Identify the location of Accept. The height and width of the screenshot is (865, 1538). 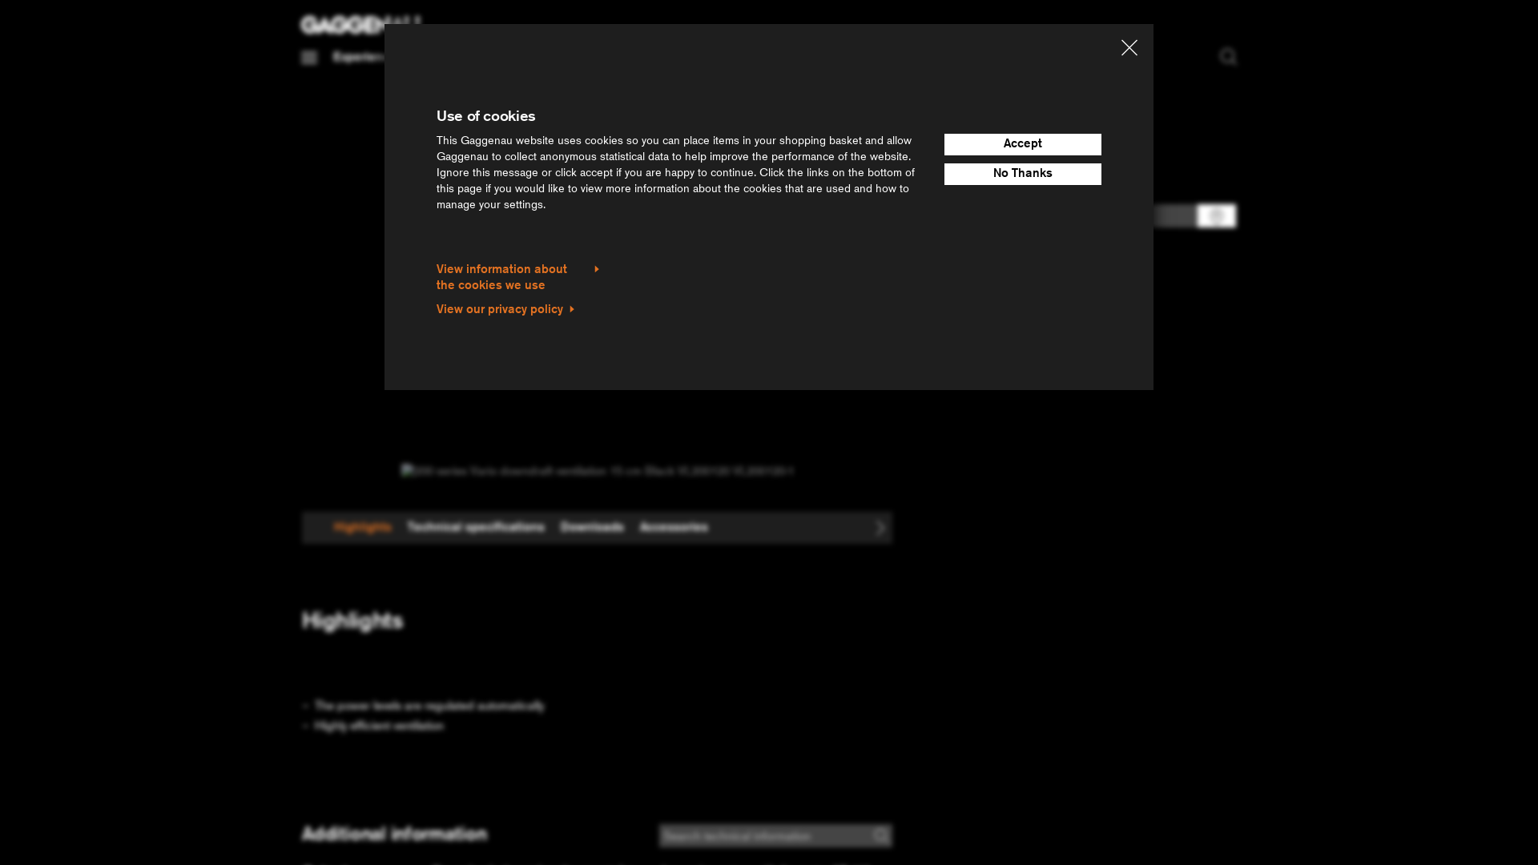
(1023, 144).